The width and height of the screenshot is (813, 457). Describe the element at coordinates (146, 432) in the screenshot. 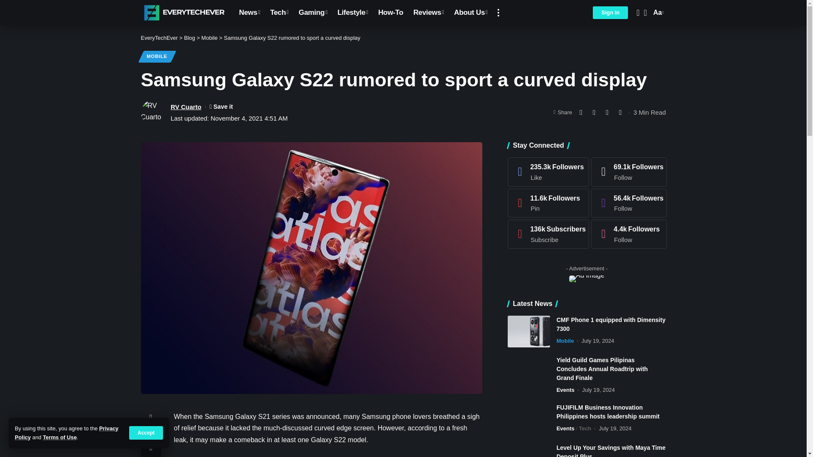

I see `Accept` at that location.